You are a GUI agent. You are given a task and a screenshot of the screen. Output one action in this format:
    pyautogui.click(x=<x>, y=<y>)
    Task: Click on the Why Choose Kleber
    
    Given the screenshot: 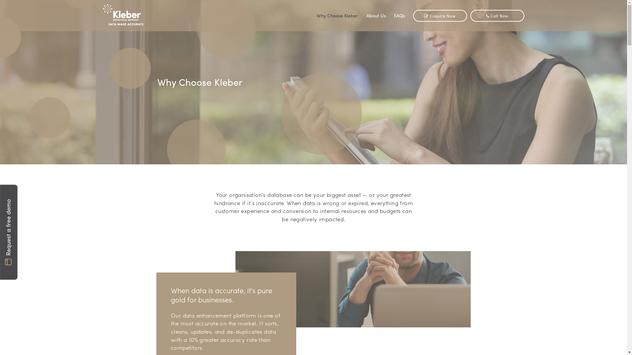 What is the action you would take?
    pyautogui.click(x=337, y=16)
    